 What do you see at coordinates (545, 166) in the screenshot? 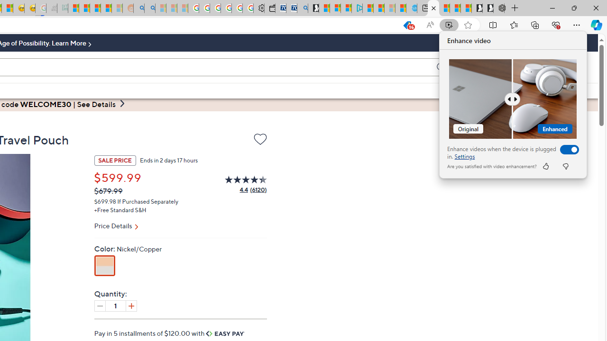
I see `Like` at bounding box center [545, 166].